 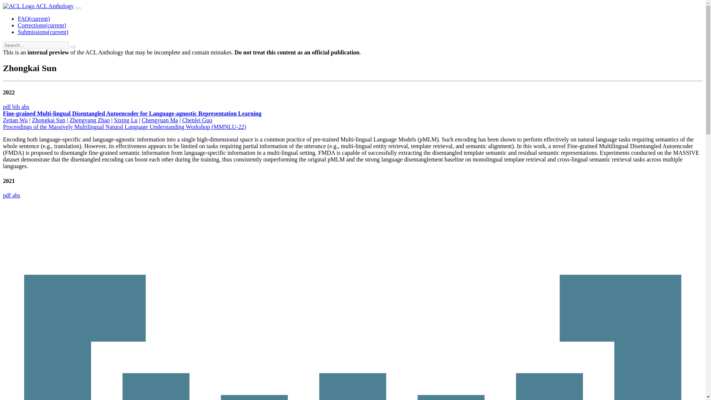 What do you see at coordinates (7, 195) in the screenshot?
I see `pdf` at bounding box center [7, 195].